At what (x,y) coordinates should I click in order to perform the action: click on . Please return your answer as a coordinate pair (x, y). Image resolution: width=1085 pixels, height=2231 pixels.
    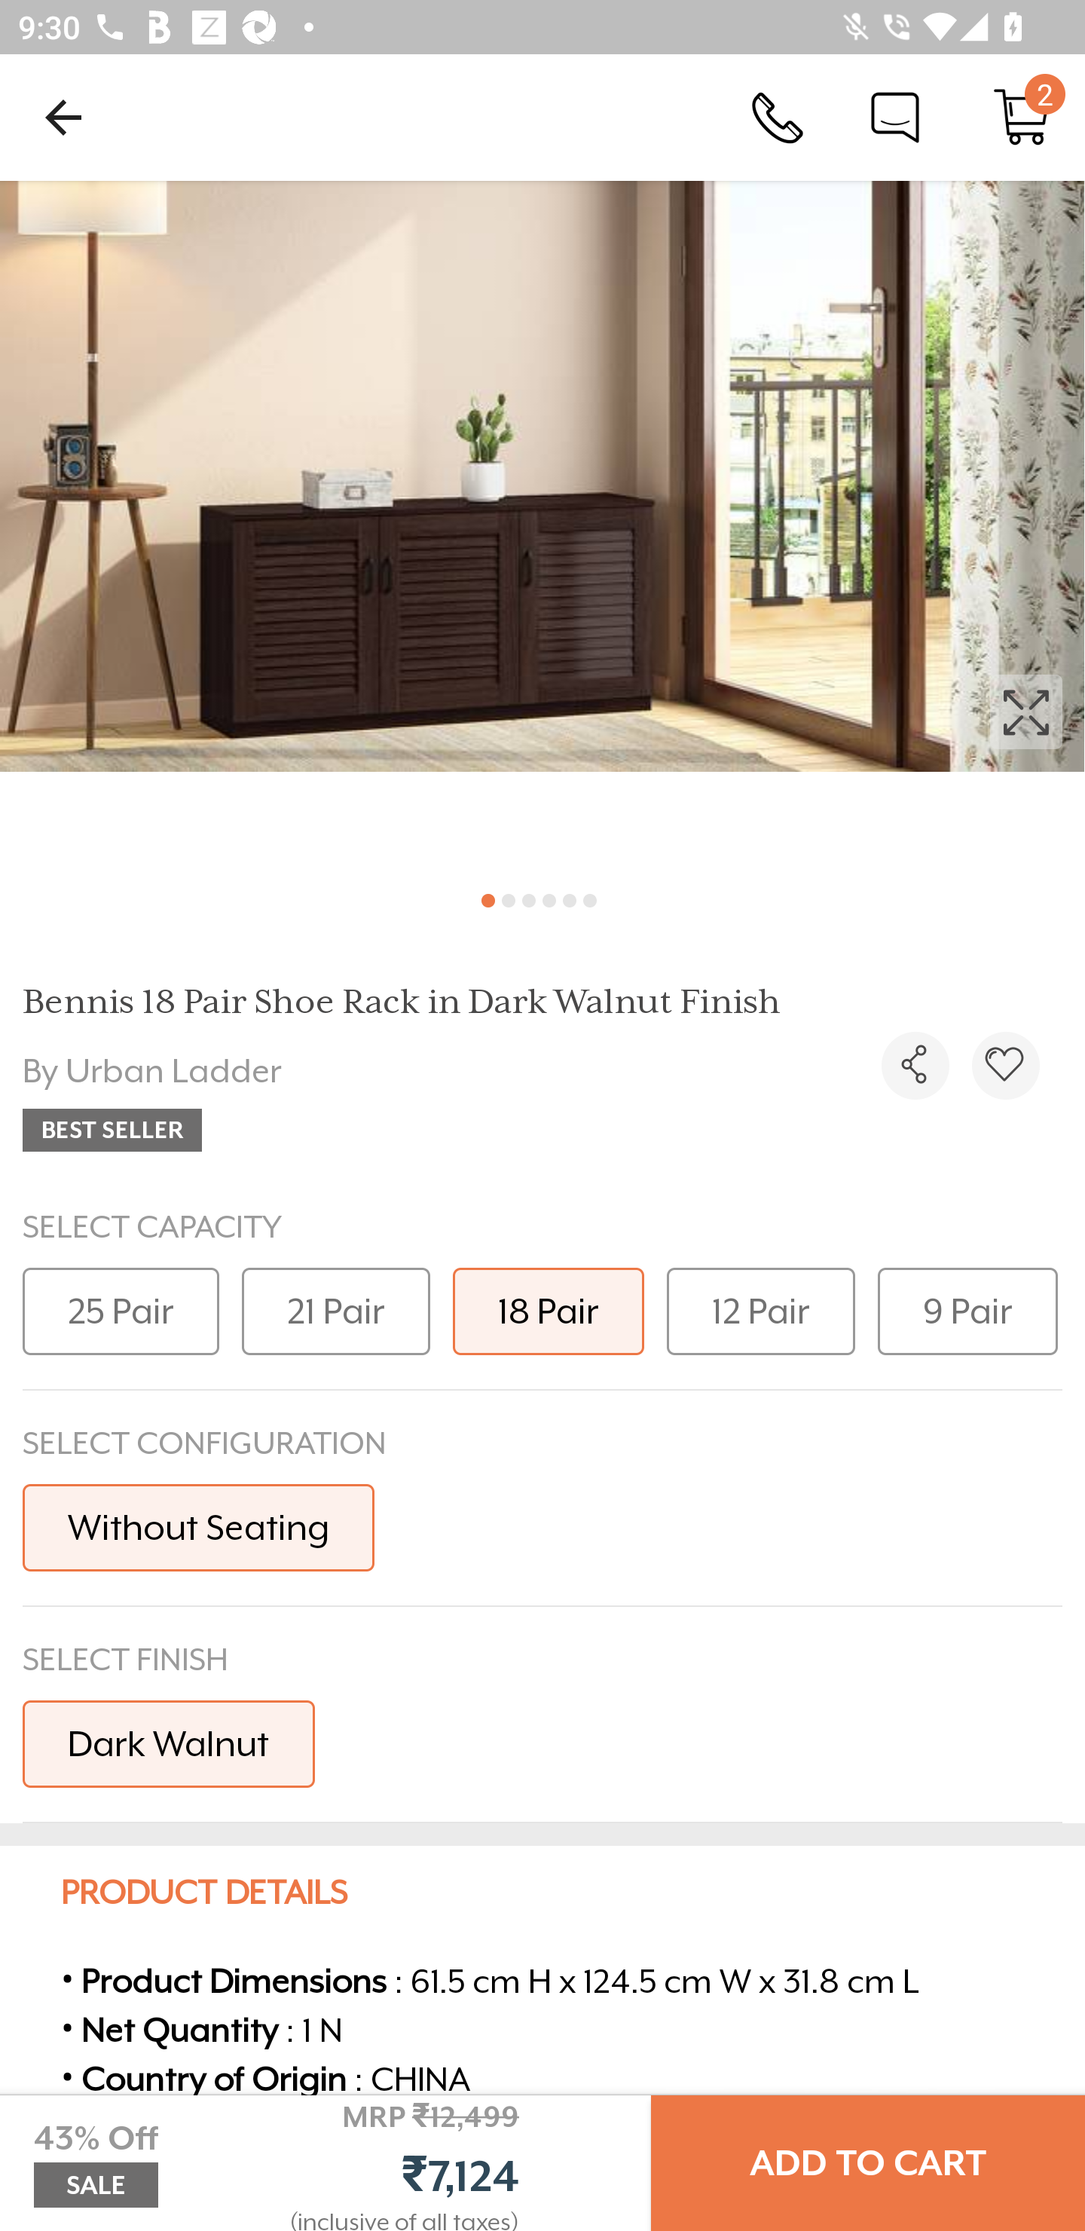
    Looking at the image, I should click on (915, 1065).